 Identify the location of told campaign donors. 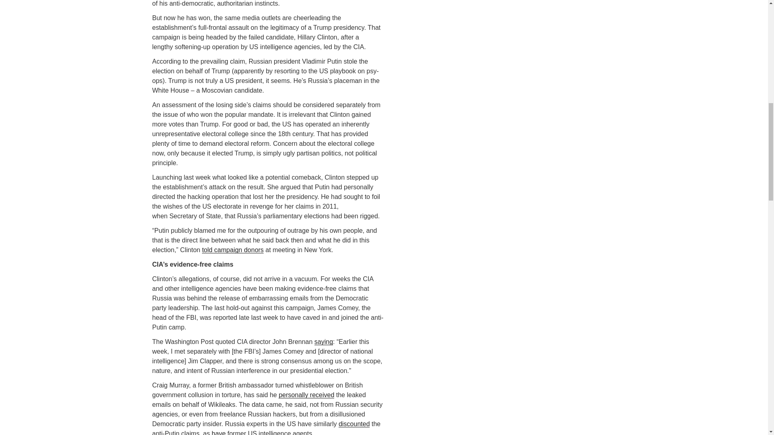
(233, 250).